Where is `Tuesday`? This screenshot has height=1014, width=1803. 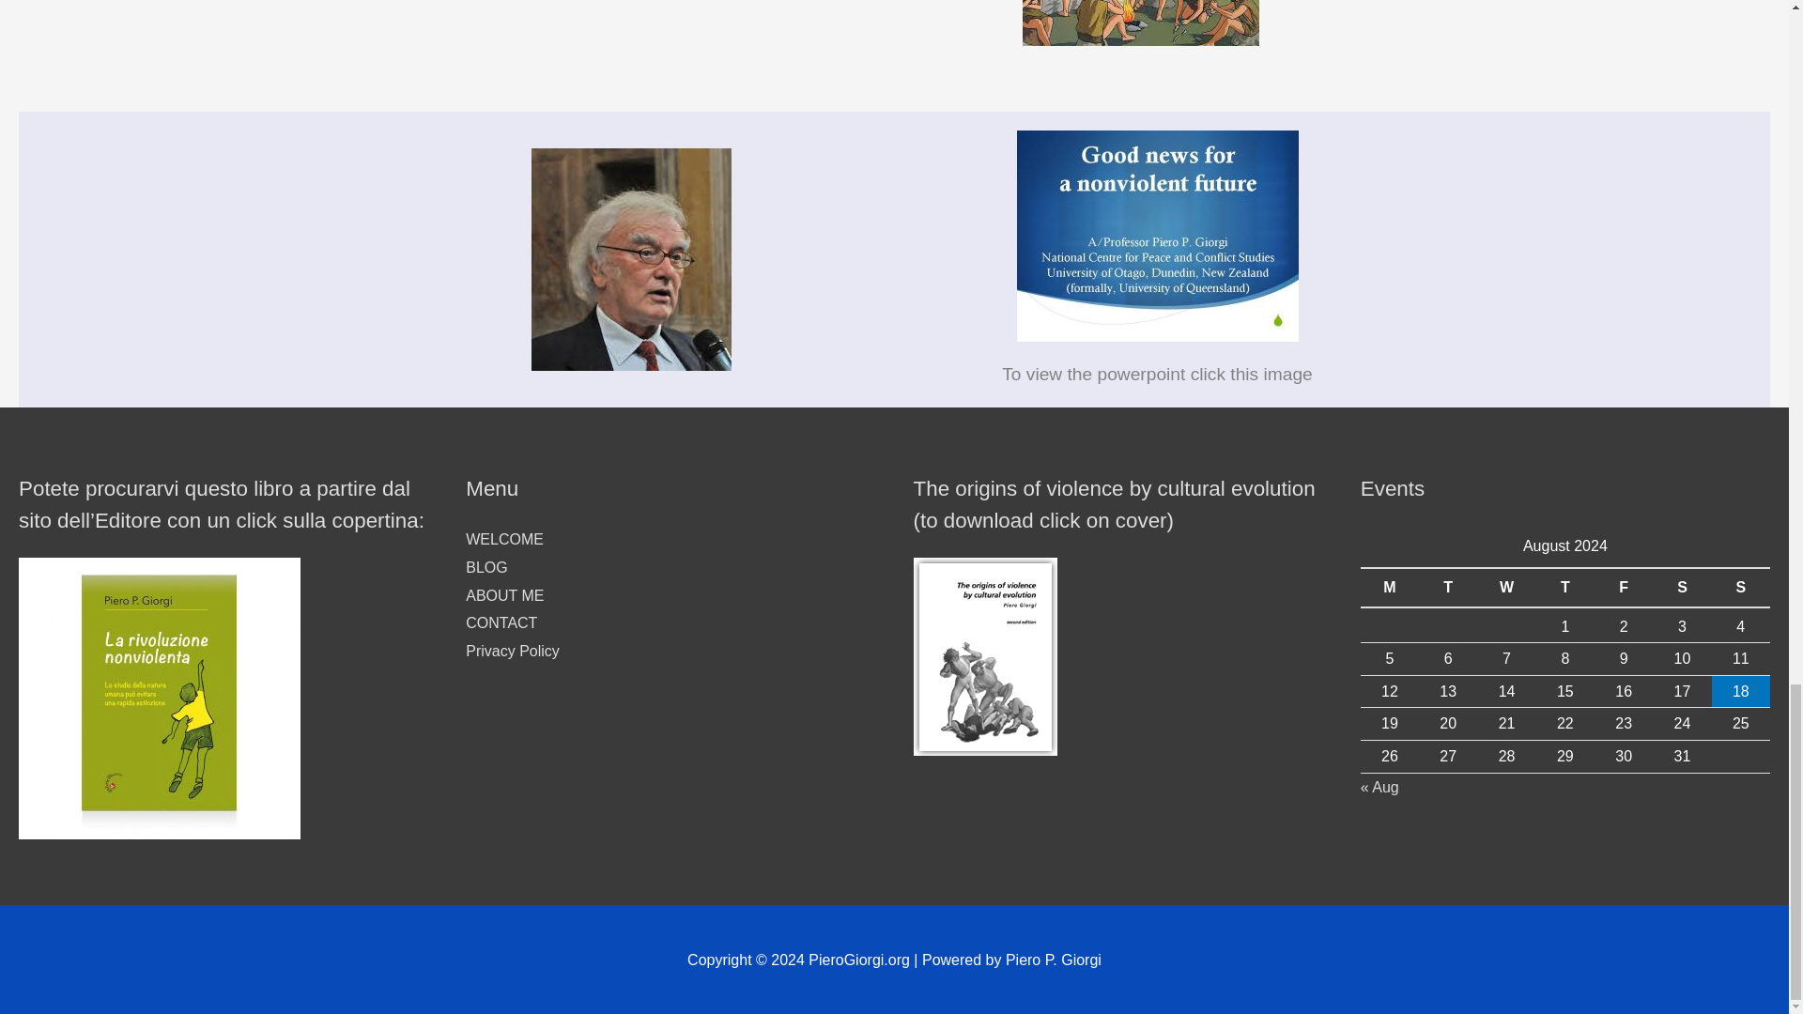
Tuesday is located at coordinates (1448, 588).